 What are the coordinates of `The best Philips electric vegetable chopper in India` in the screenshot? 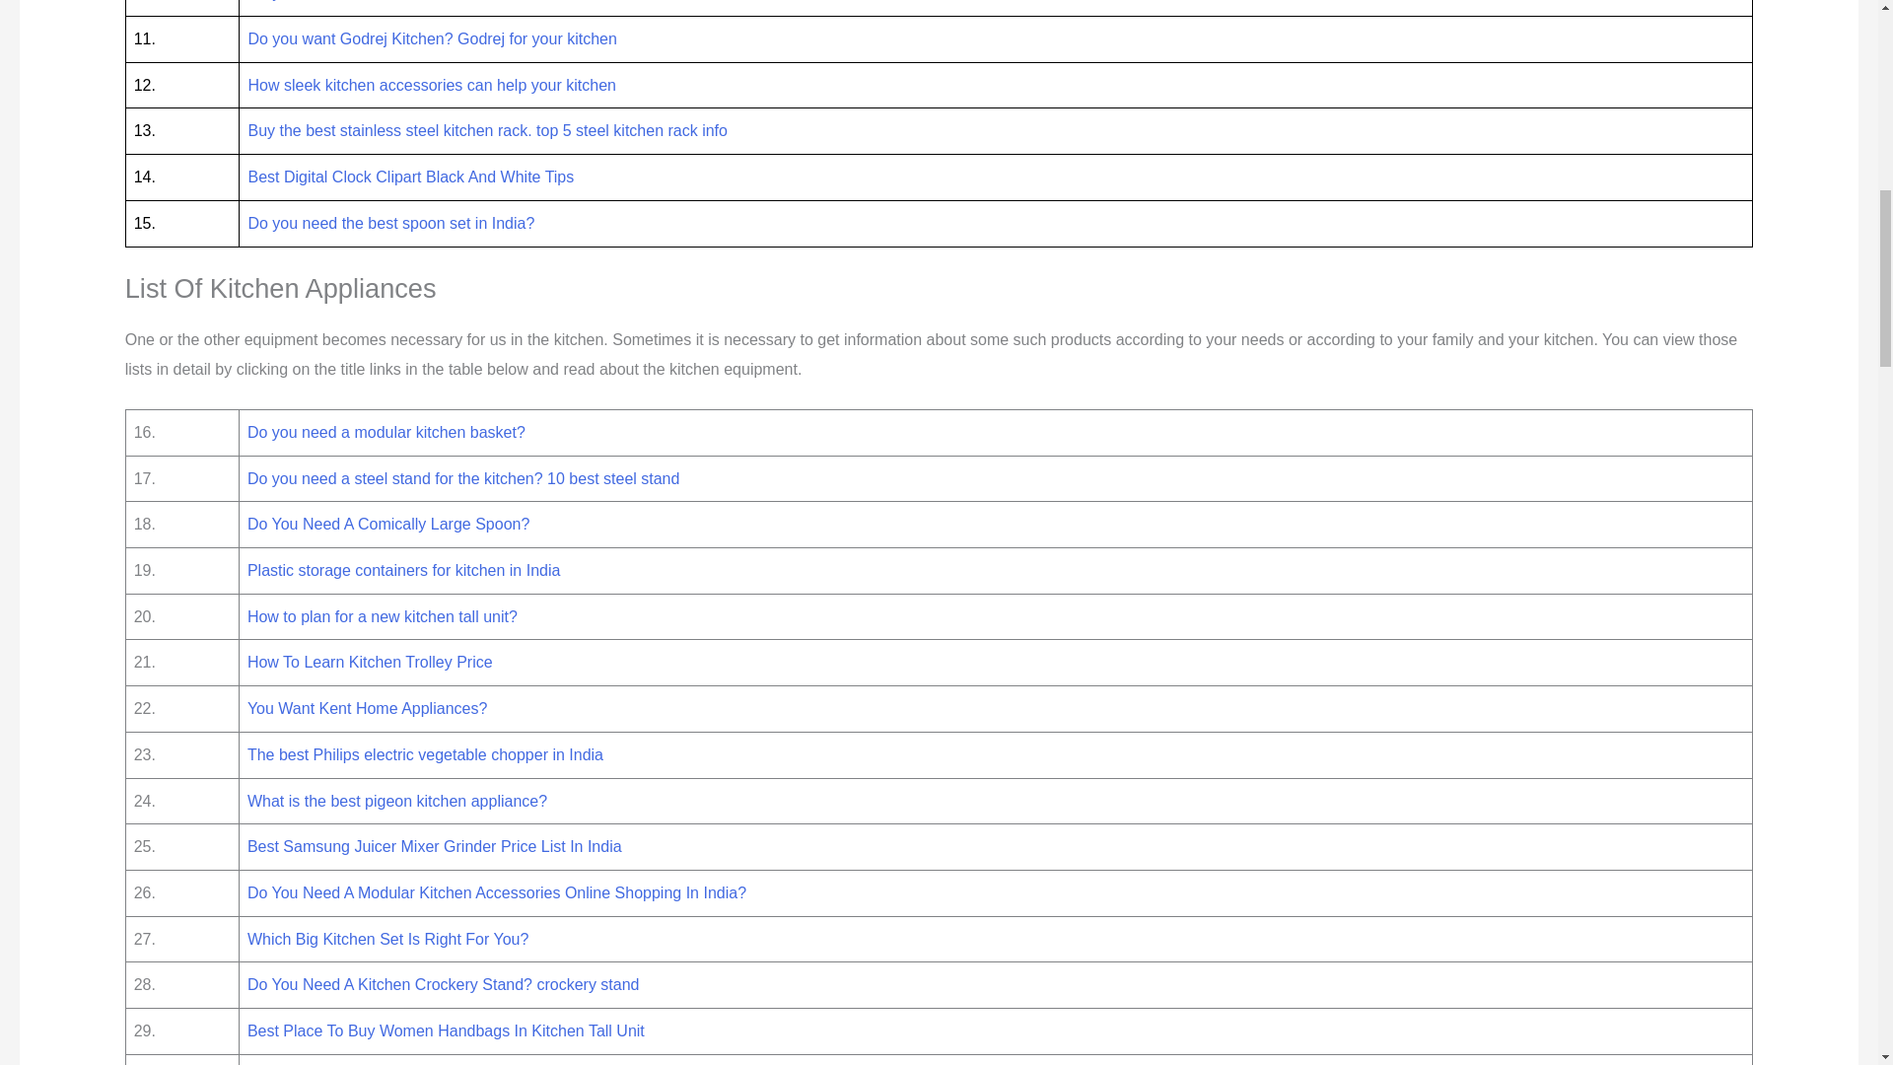 It's located at (426, 755).